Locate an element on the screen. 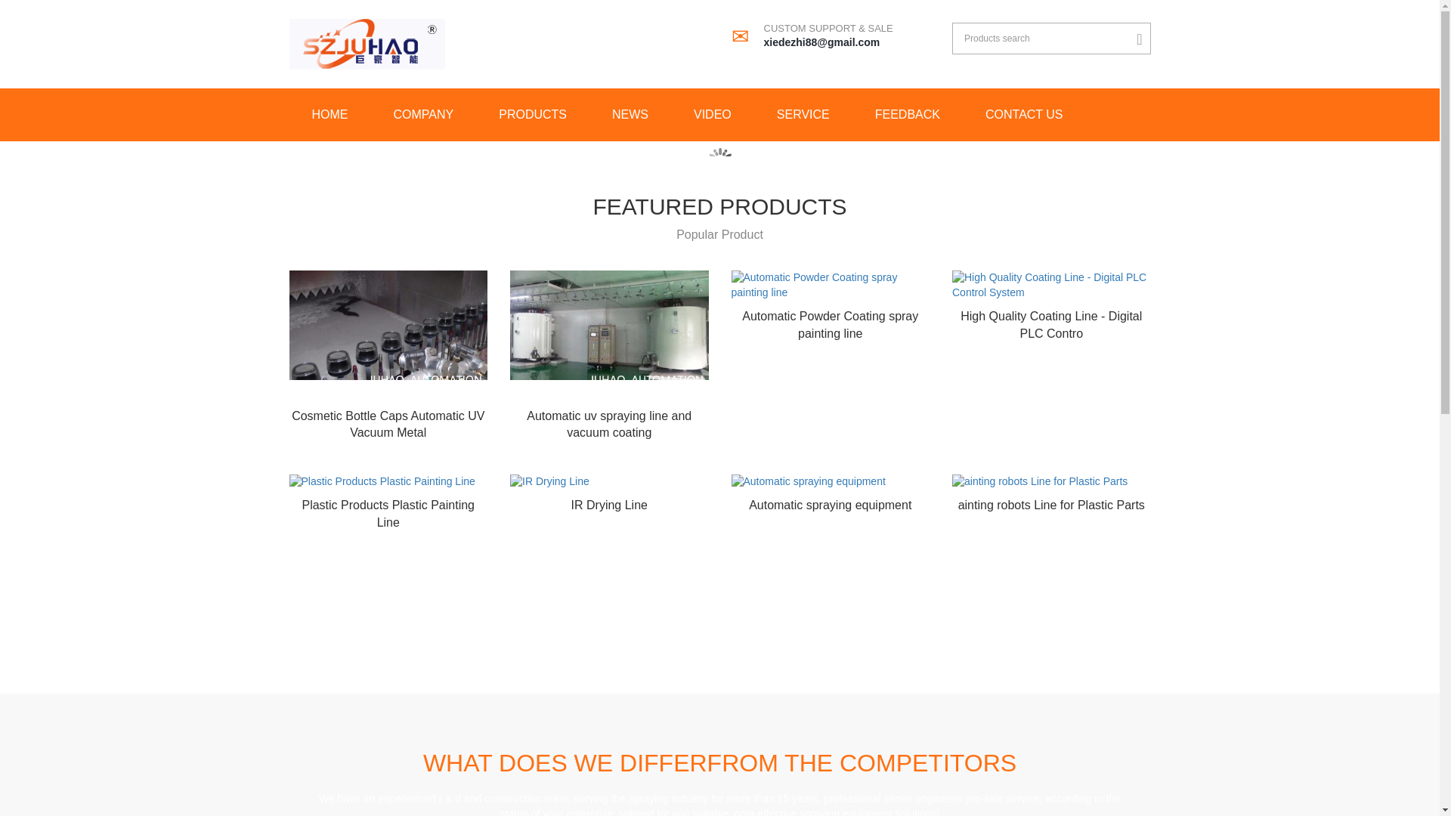 The width and height of the screenshot is (1451, 816). COMPANY is located at coordinates (422, 114).